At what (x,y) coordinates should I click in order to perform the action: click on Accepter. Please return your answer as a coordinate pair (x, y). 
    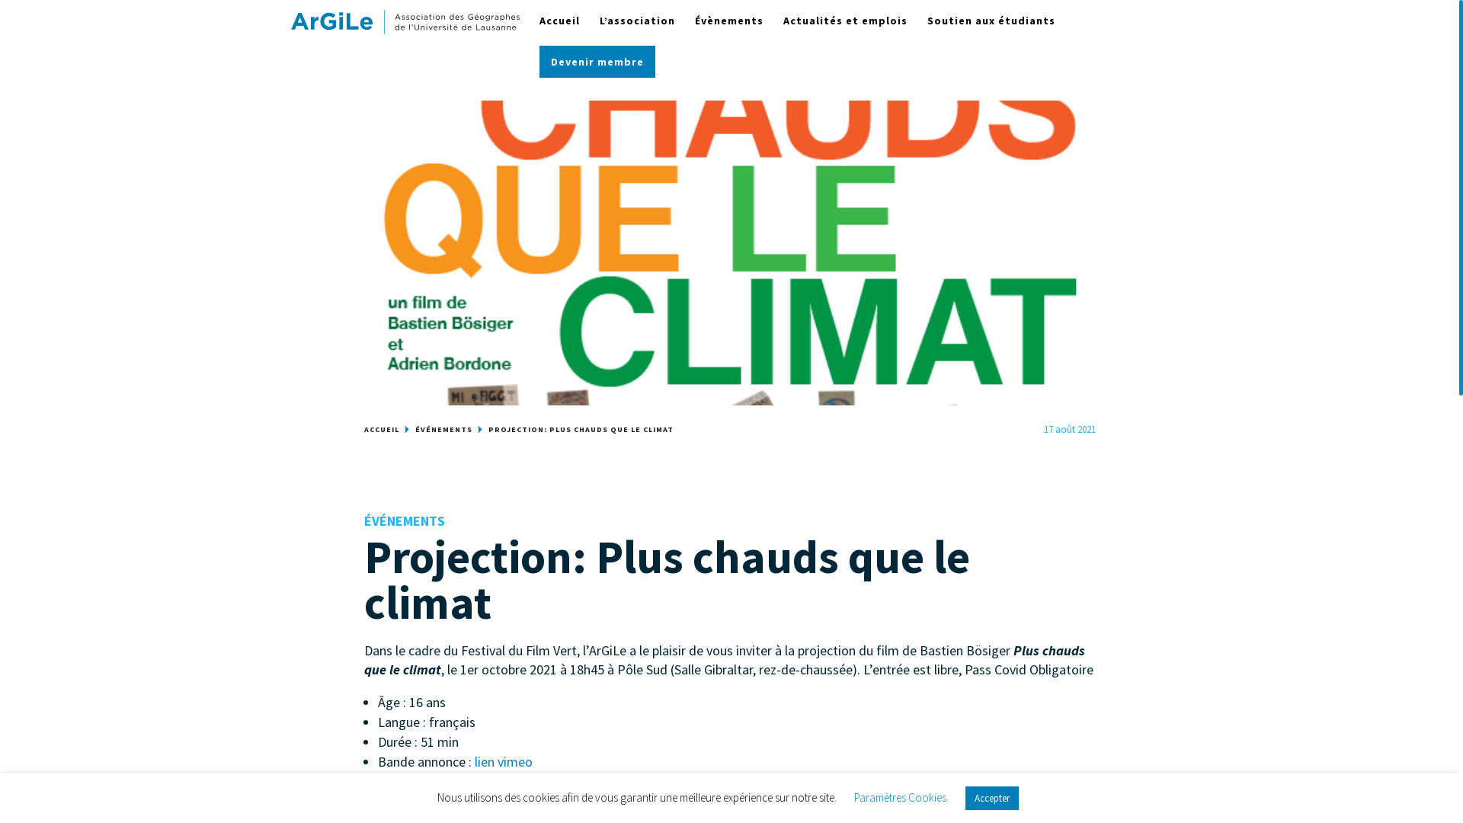
    Looking at the image, I should click on (991, 799).